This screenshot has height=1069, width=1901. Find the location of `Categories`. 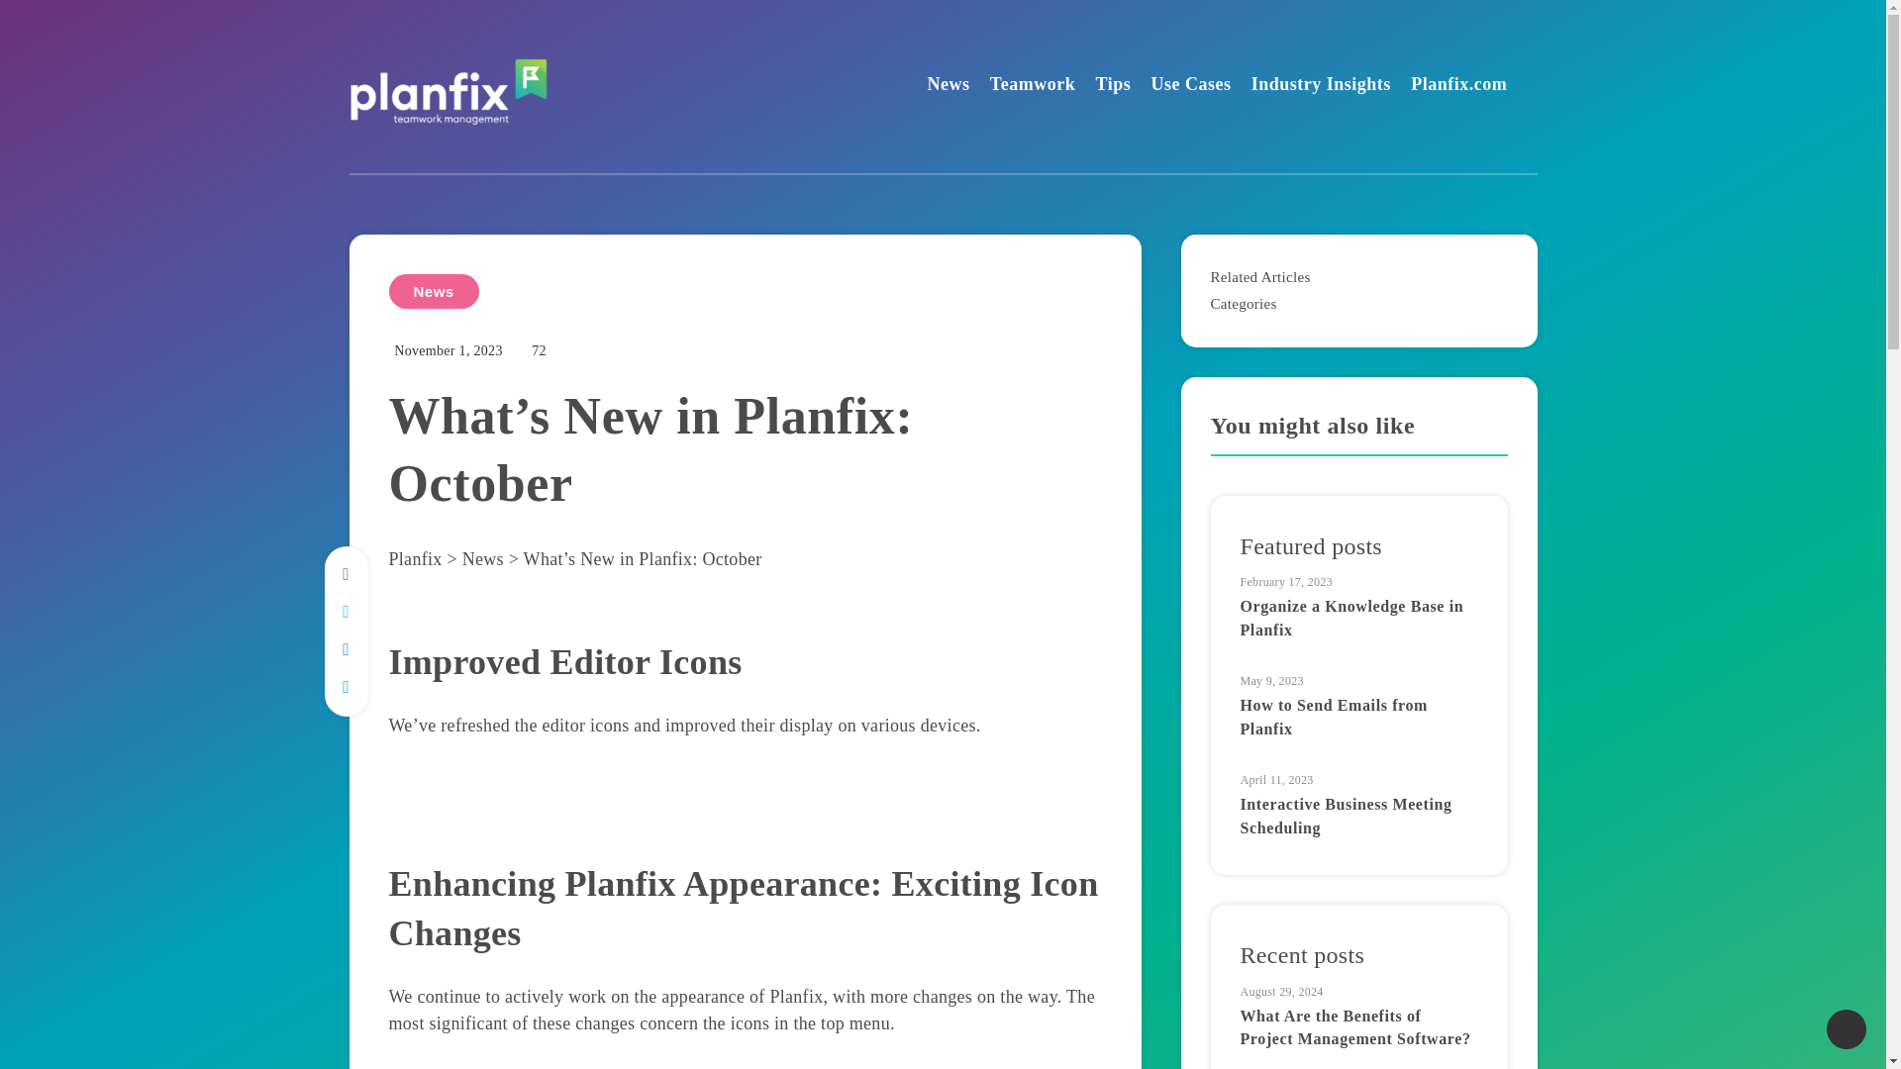

Categories is located at coordinates (1242, 304).